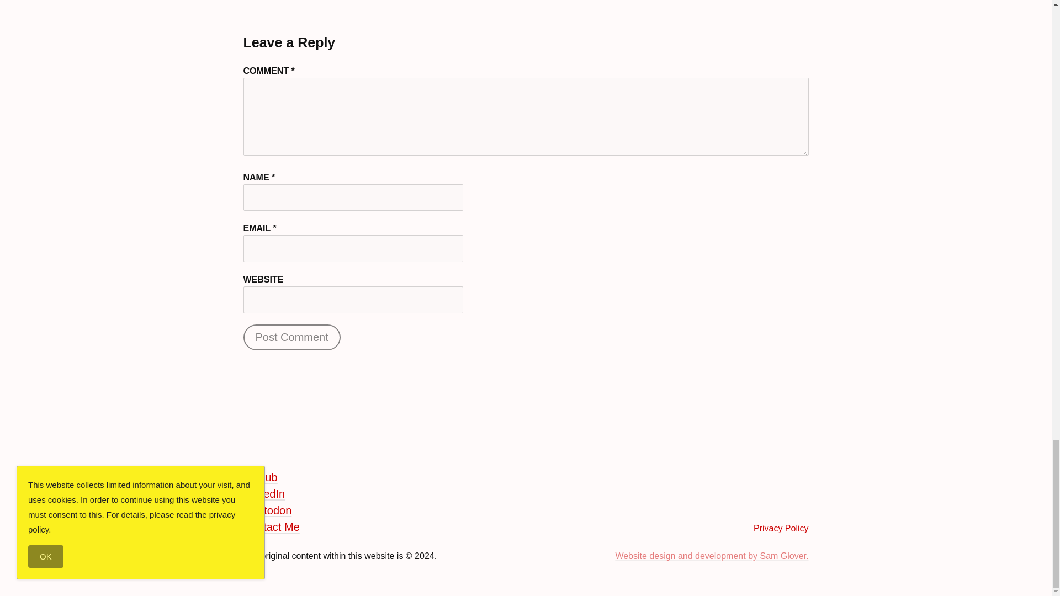 Image resolution: width=1060 pixels, height=596 pixels. Describe the element at coordinates (267, 510) in the screenshot. I see `Mastodon` at that location.